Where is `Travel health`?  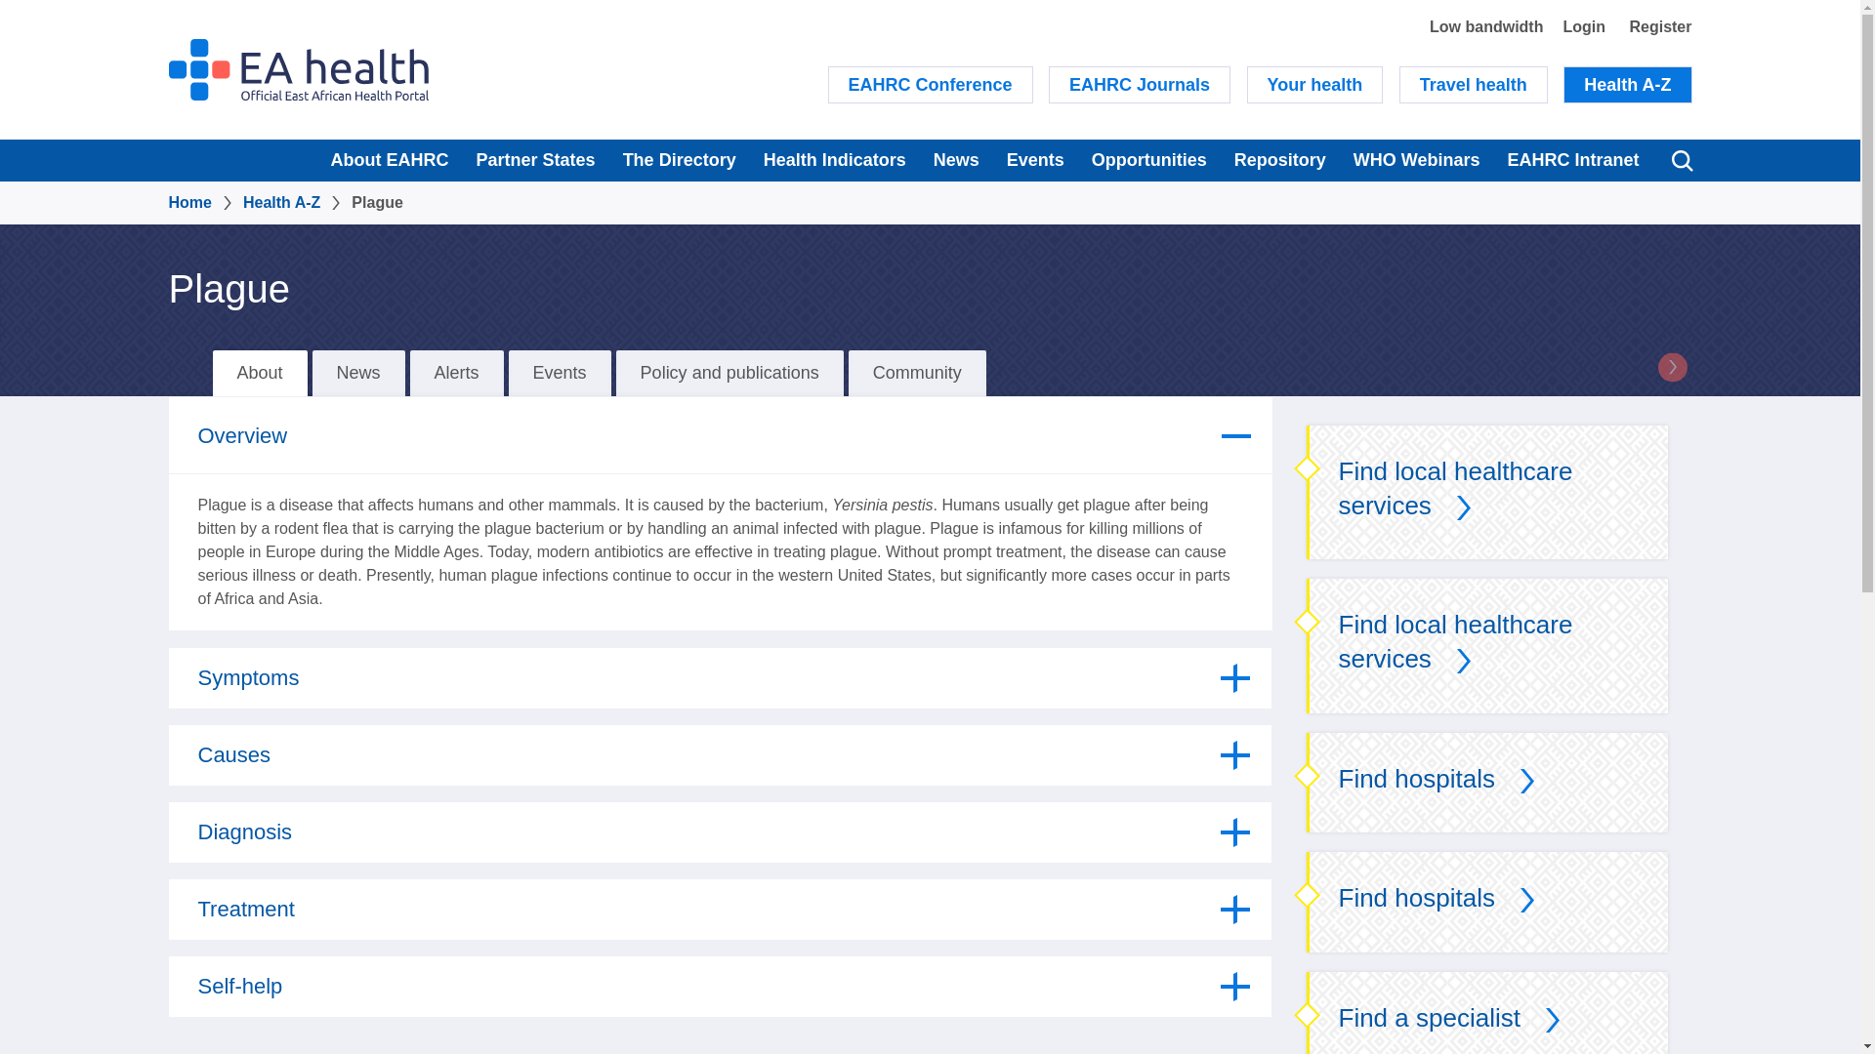
Travel health is located at coordinates (1473, 84).